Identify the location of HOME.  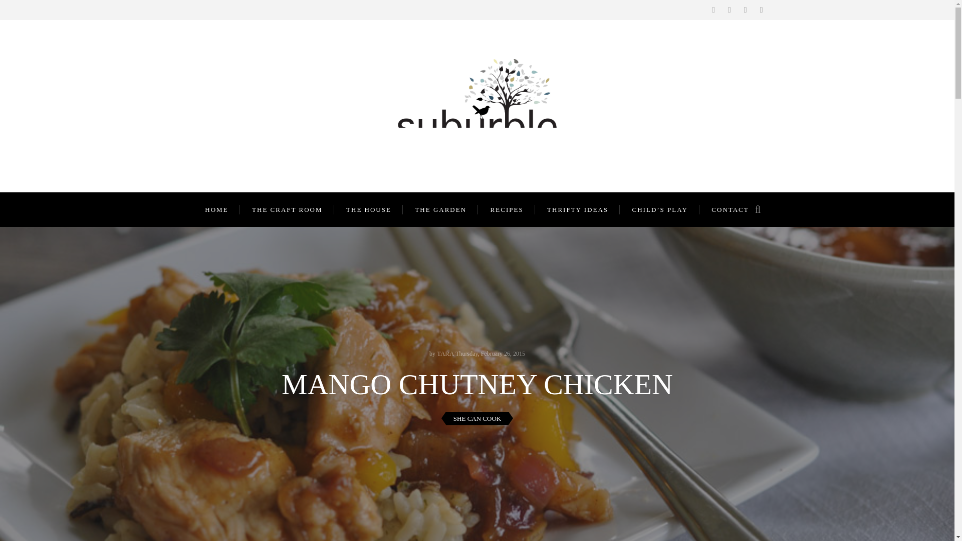
(216, 209).